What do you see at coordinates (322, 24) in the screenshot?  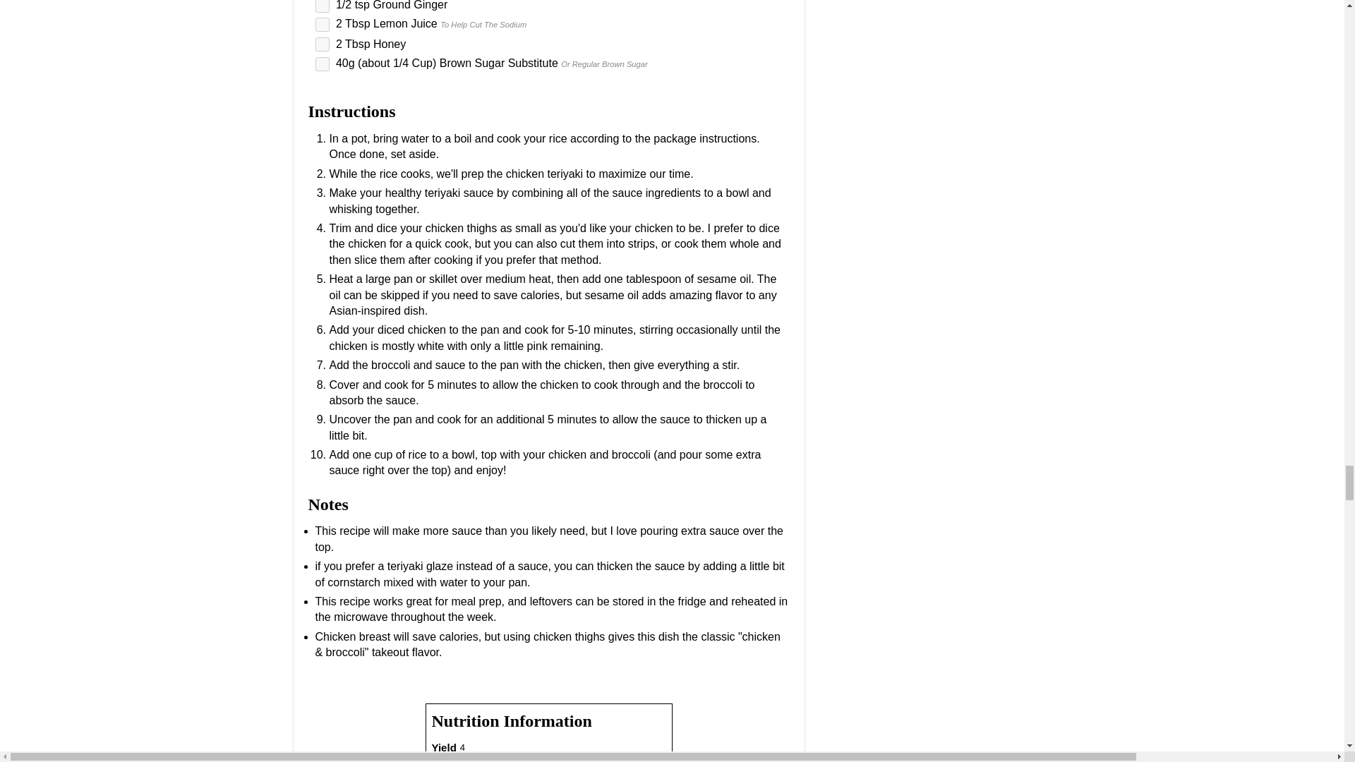 I see `on` at bounding box center [322, 24].